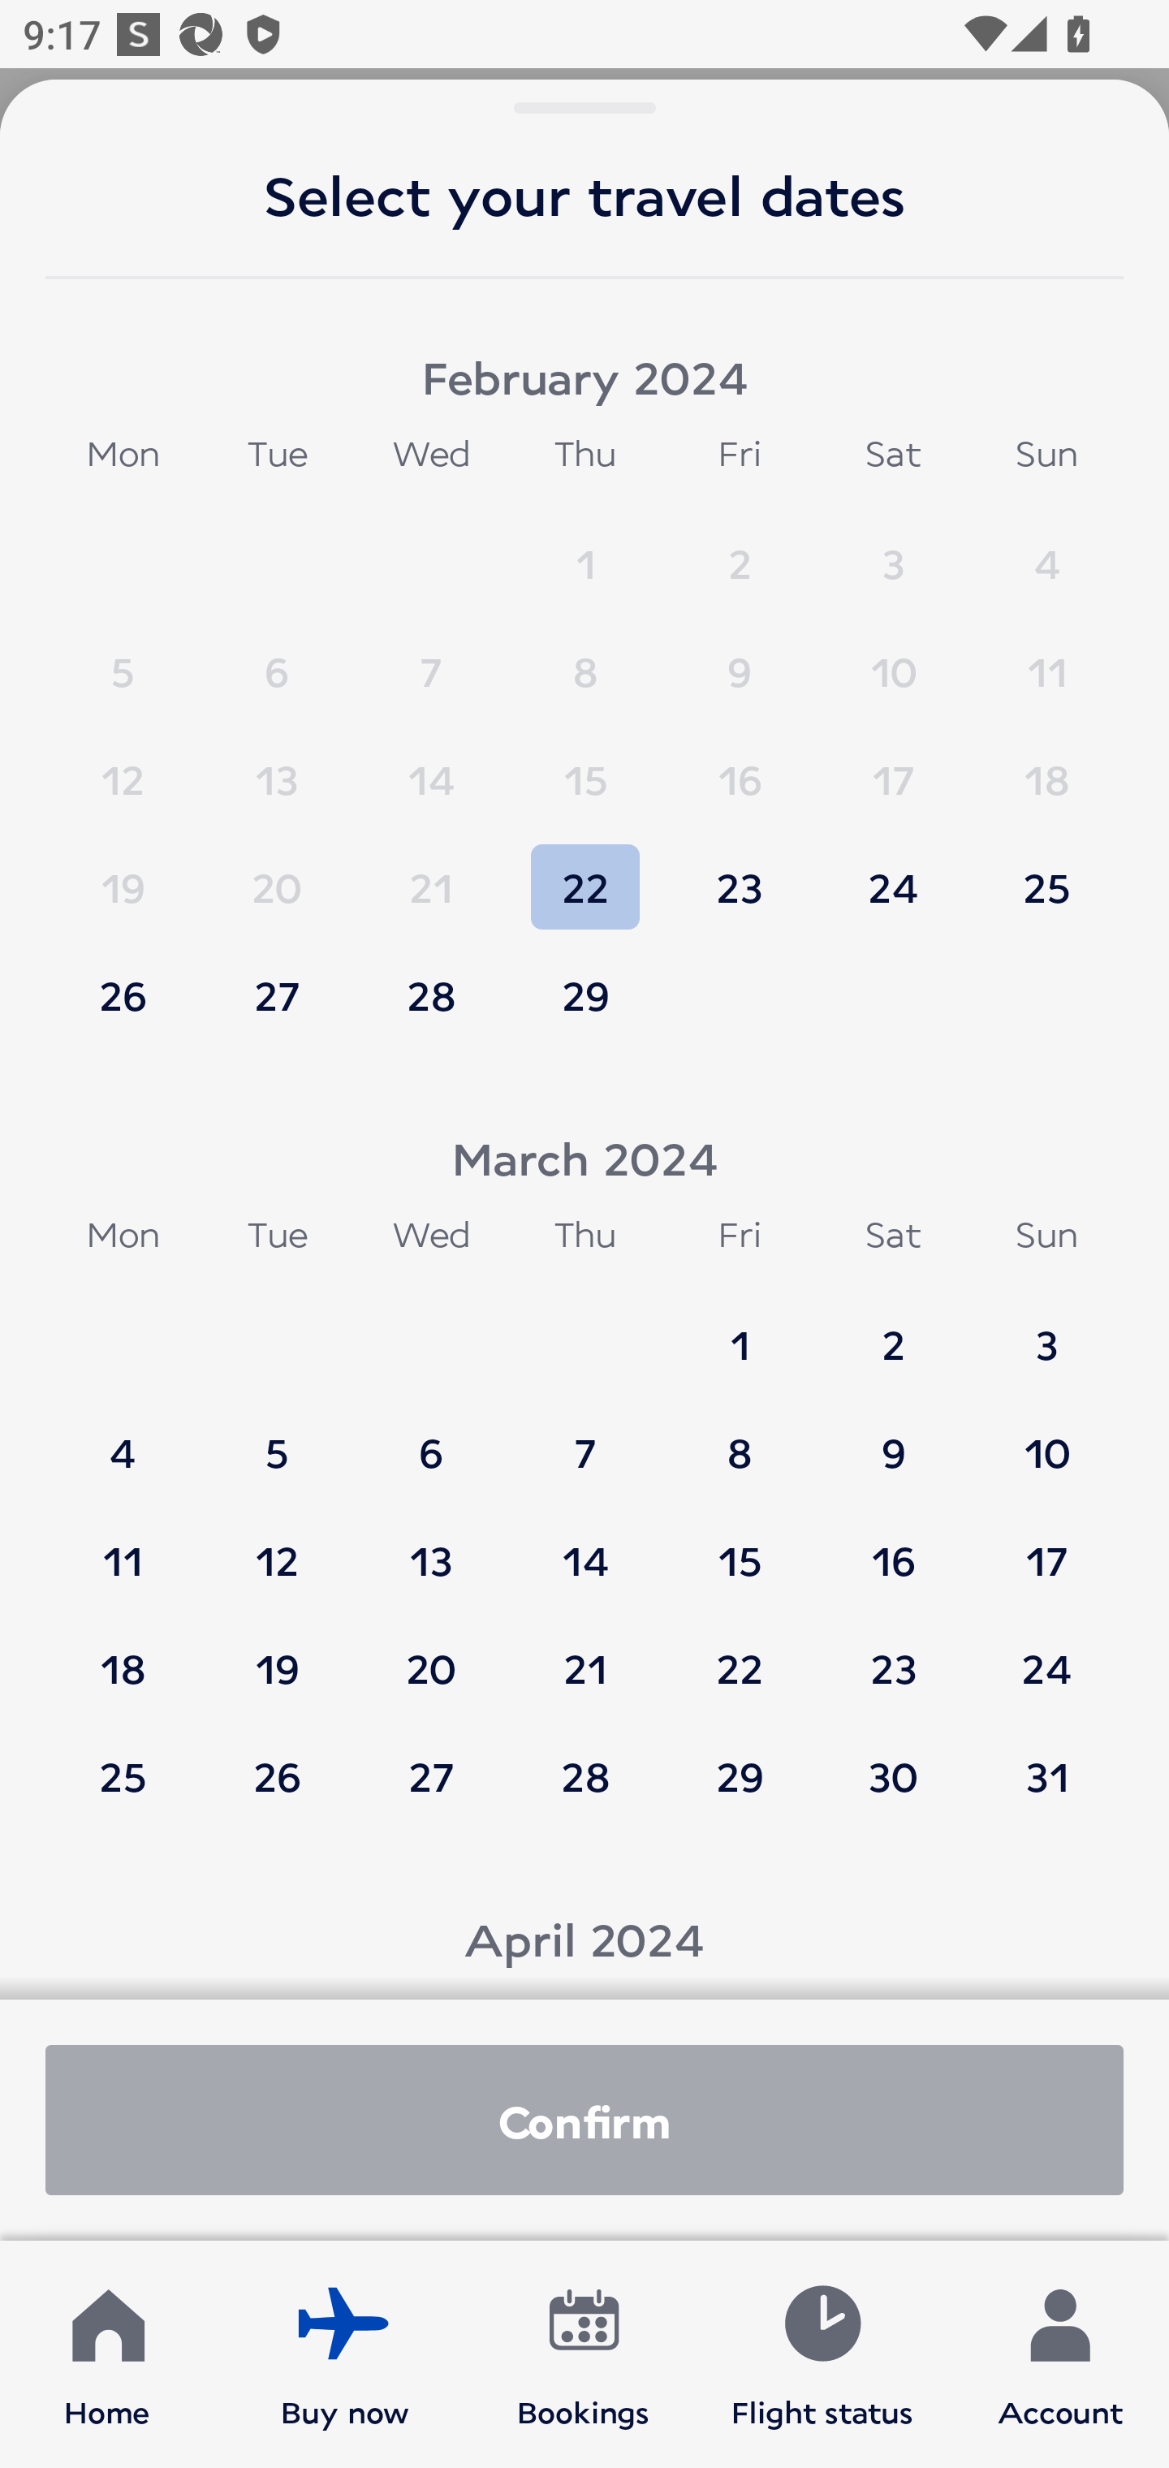 The image size is (1169, 2468). I want to click on 13, so click(431, 1546).